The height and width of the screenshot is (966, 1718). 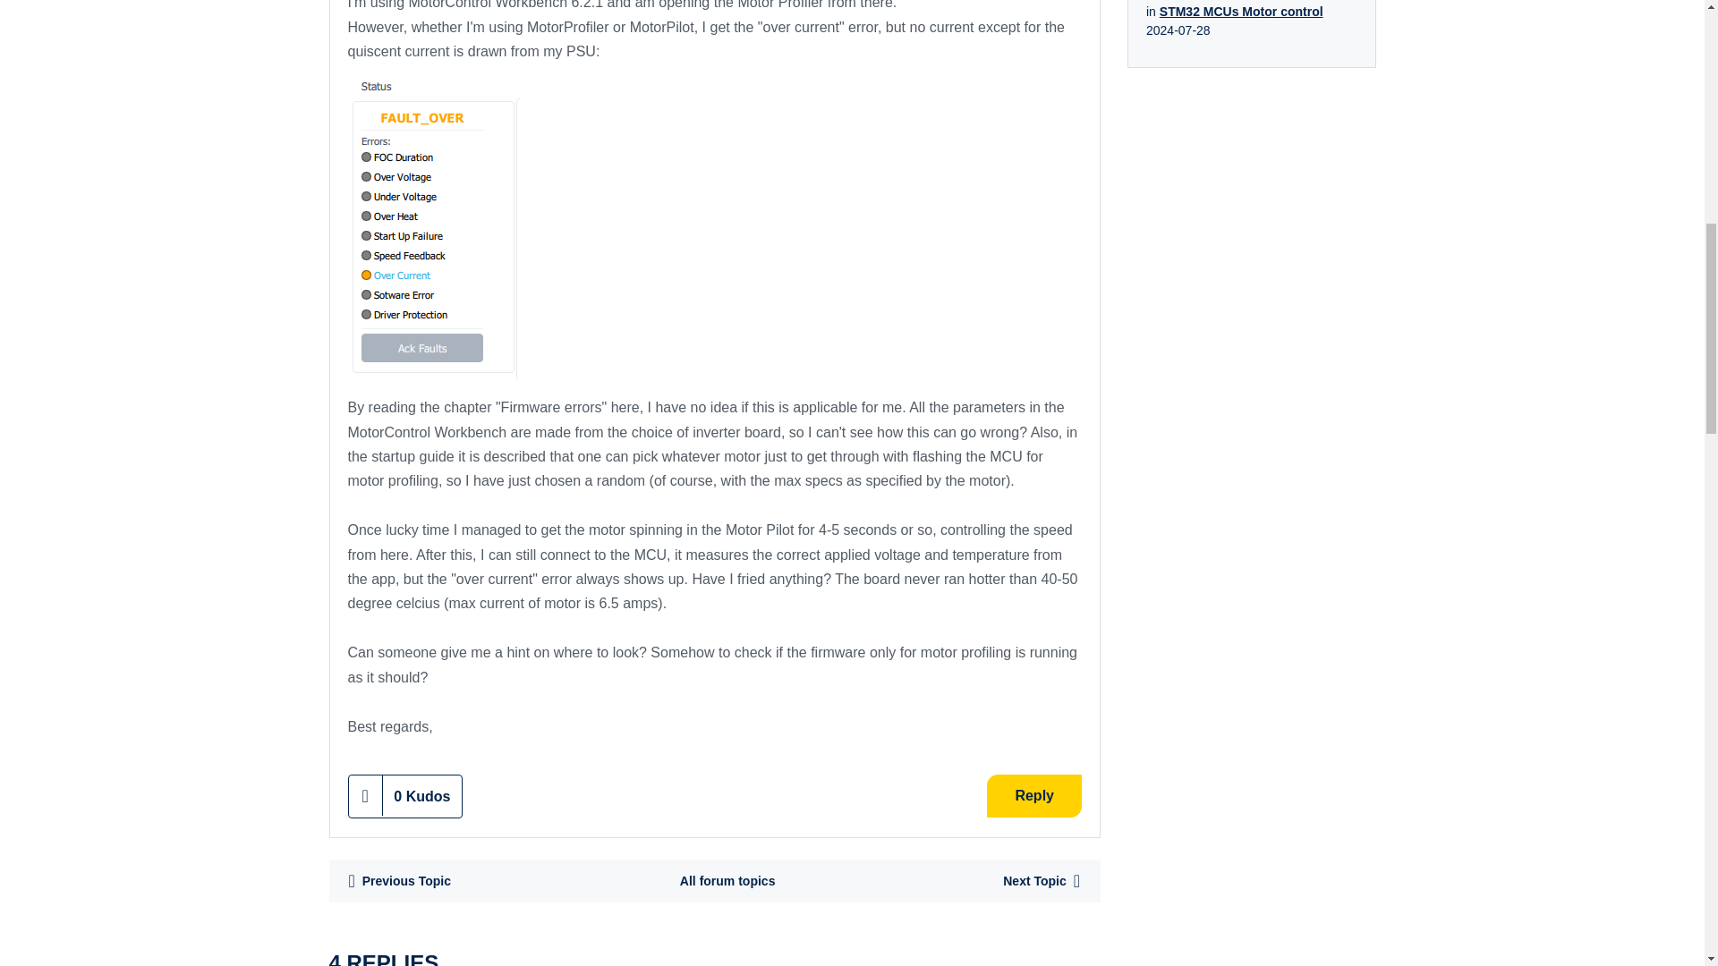 I want to click on The total number of kudos this post has received., so click(x=422, y=796).